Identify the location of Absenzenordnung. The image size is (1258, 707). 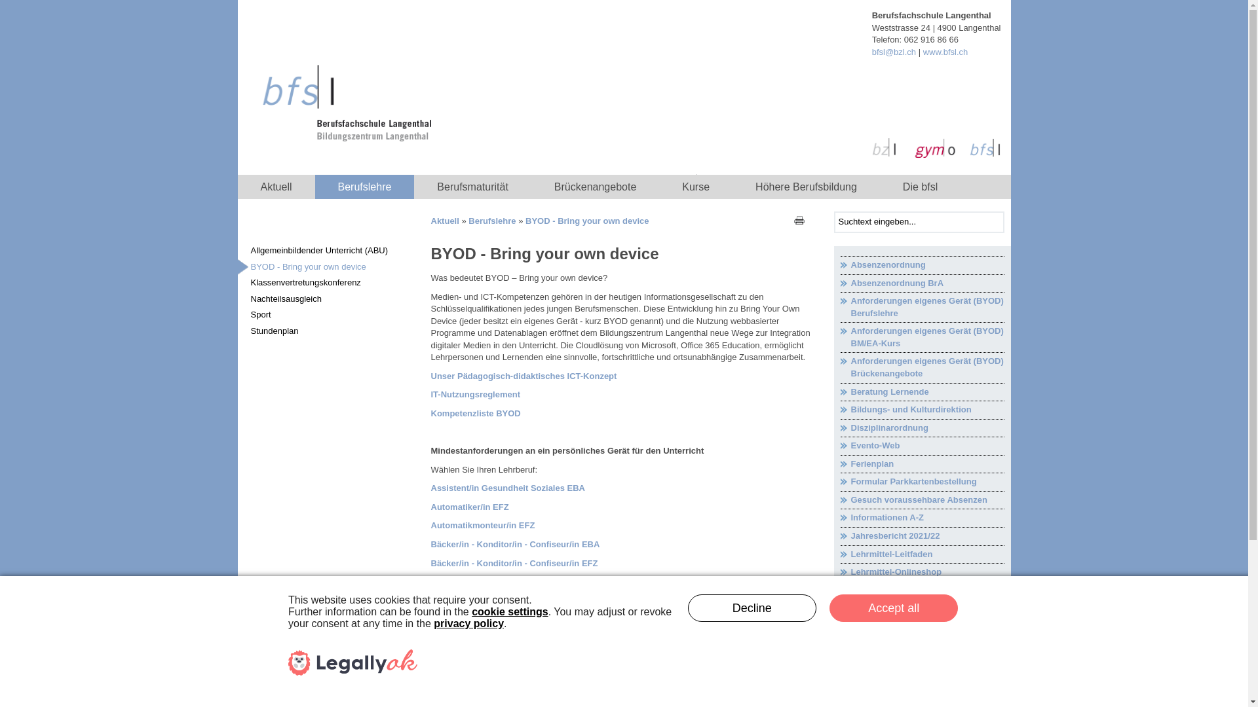
(922, 266).